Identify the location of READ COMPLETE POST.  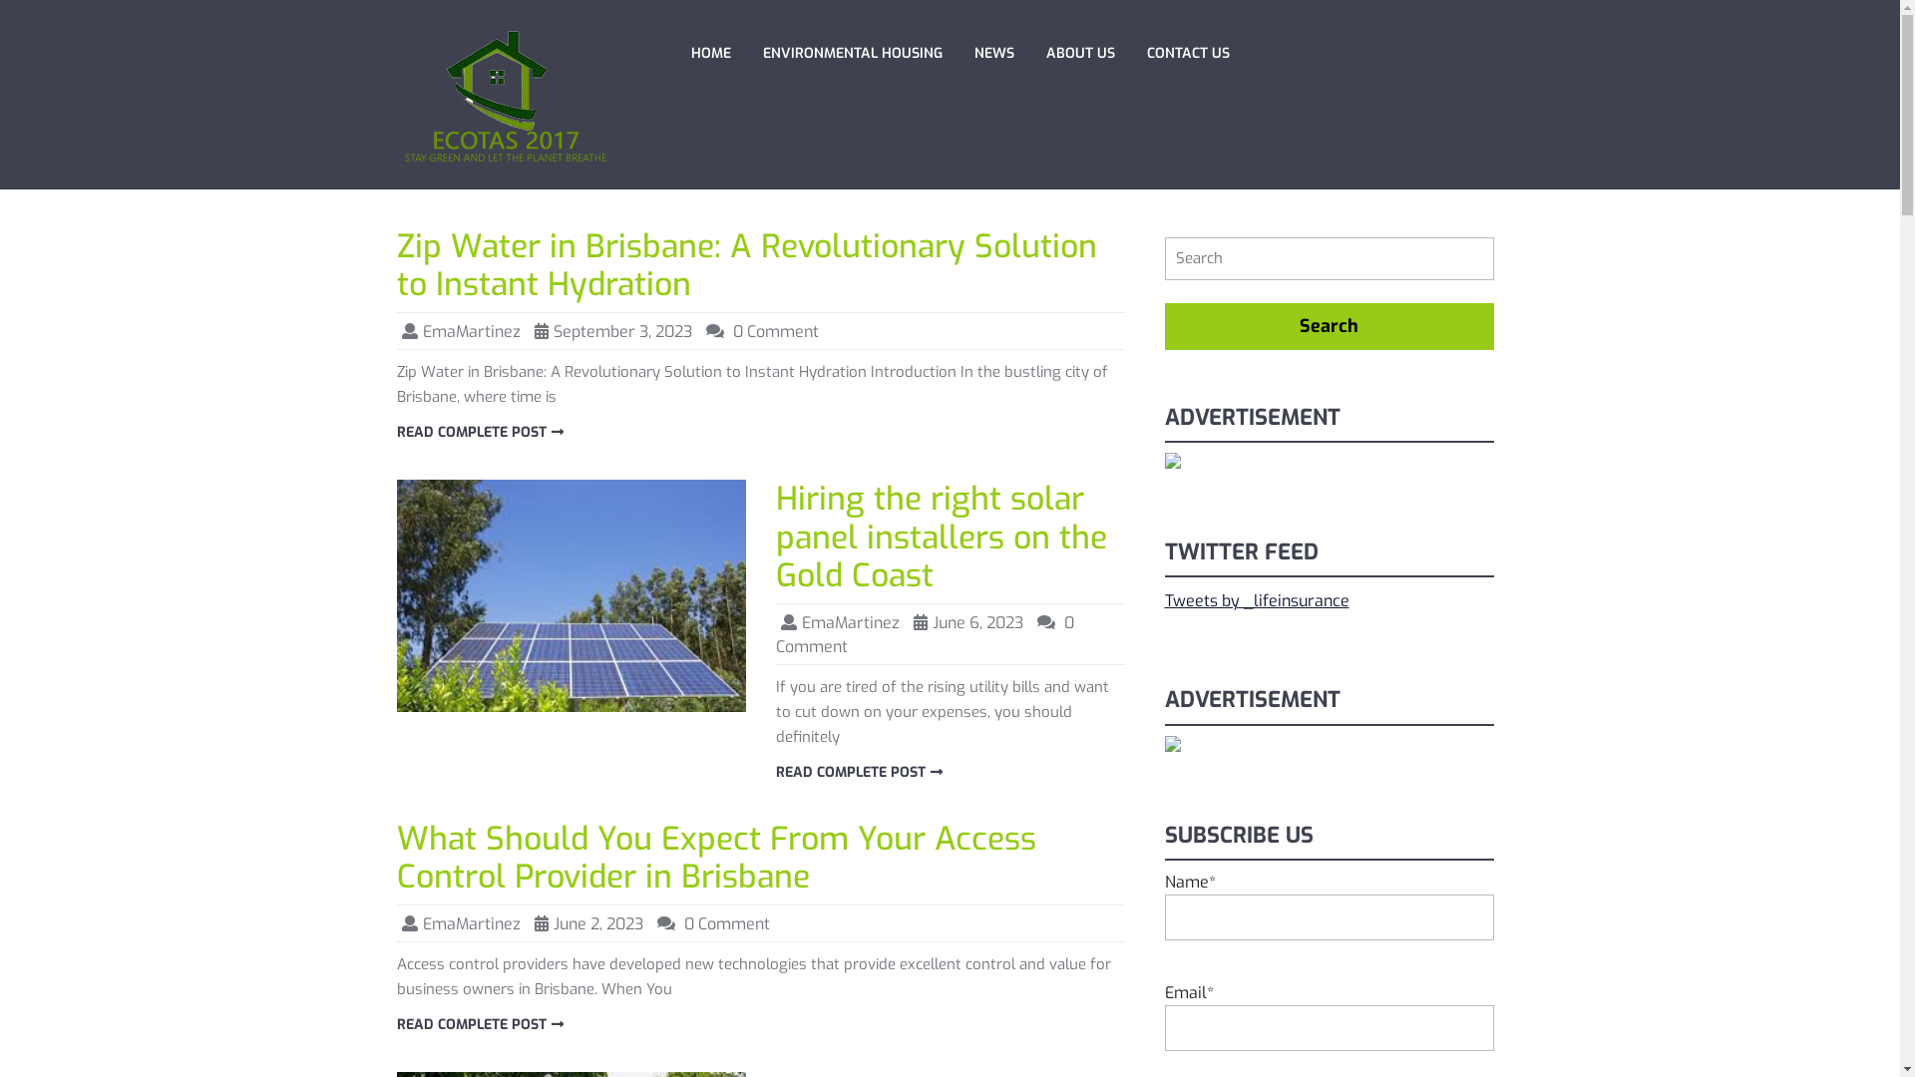
(862, 772).